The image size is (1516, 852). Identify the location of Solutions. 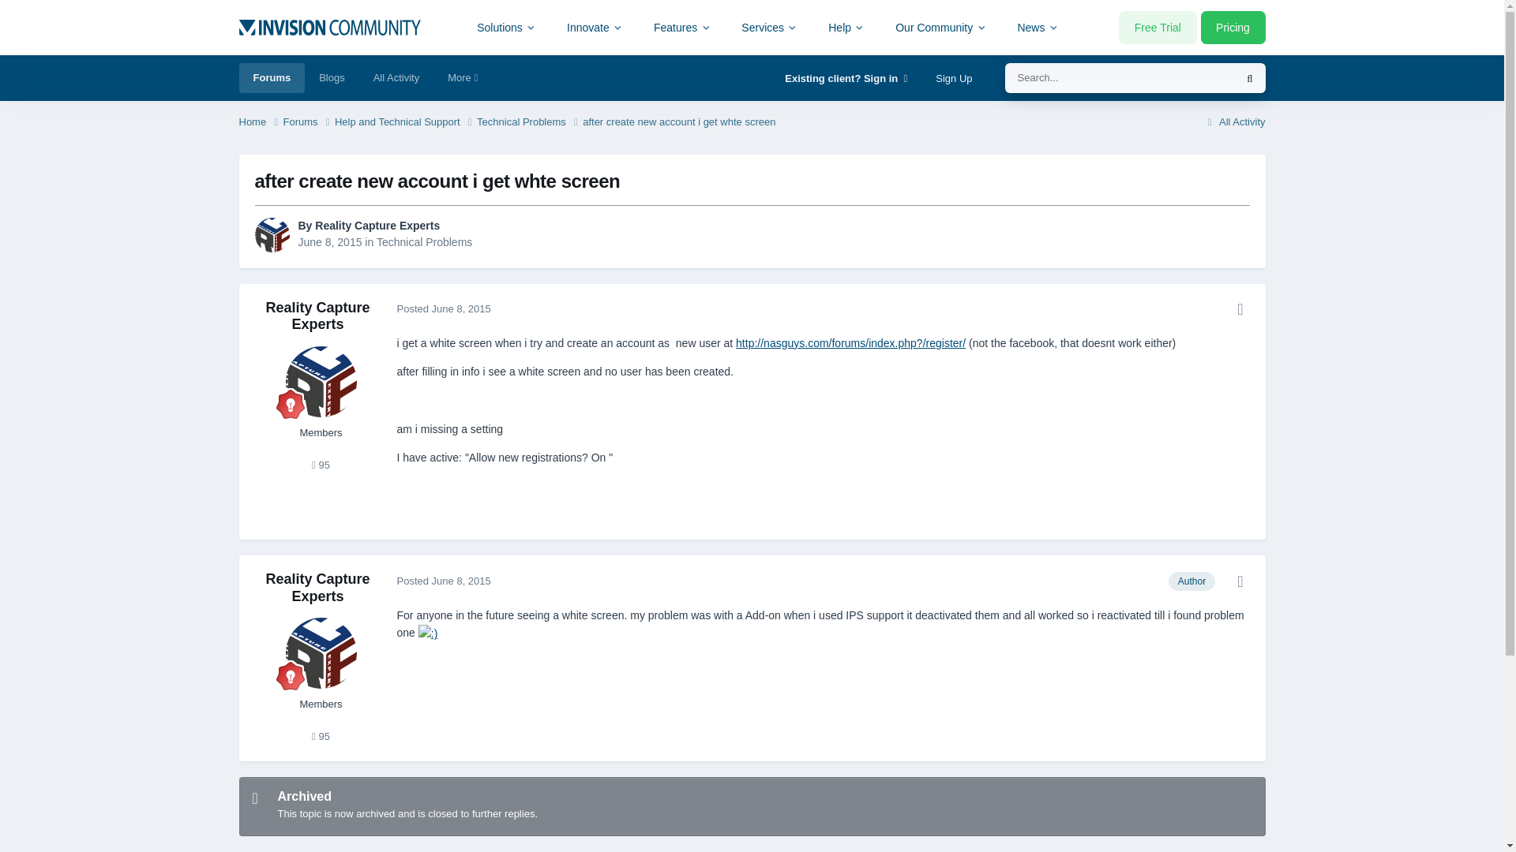
(507, 27).